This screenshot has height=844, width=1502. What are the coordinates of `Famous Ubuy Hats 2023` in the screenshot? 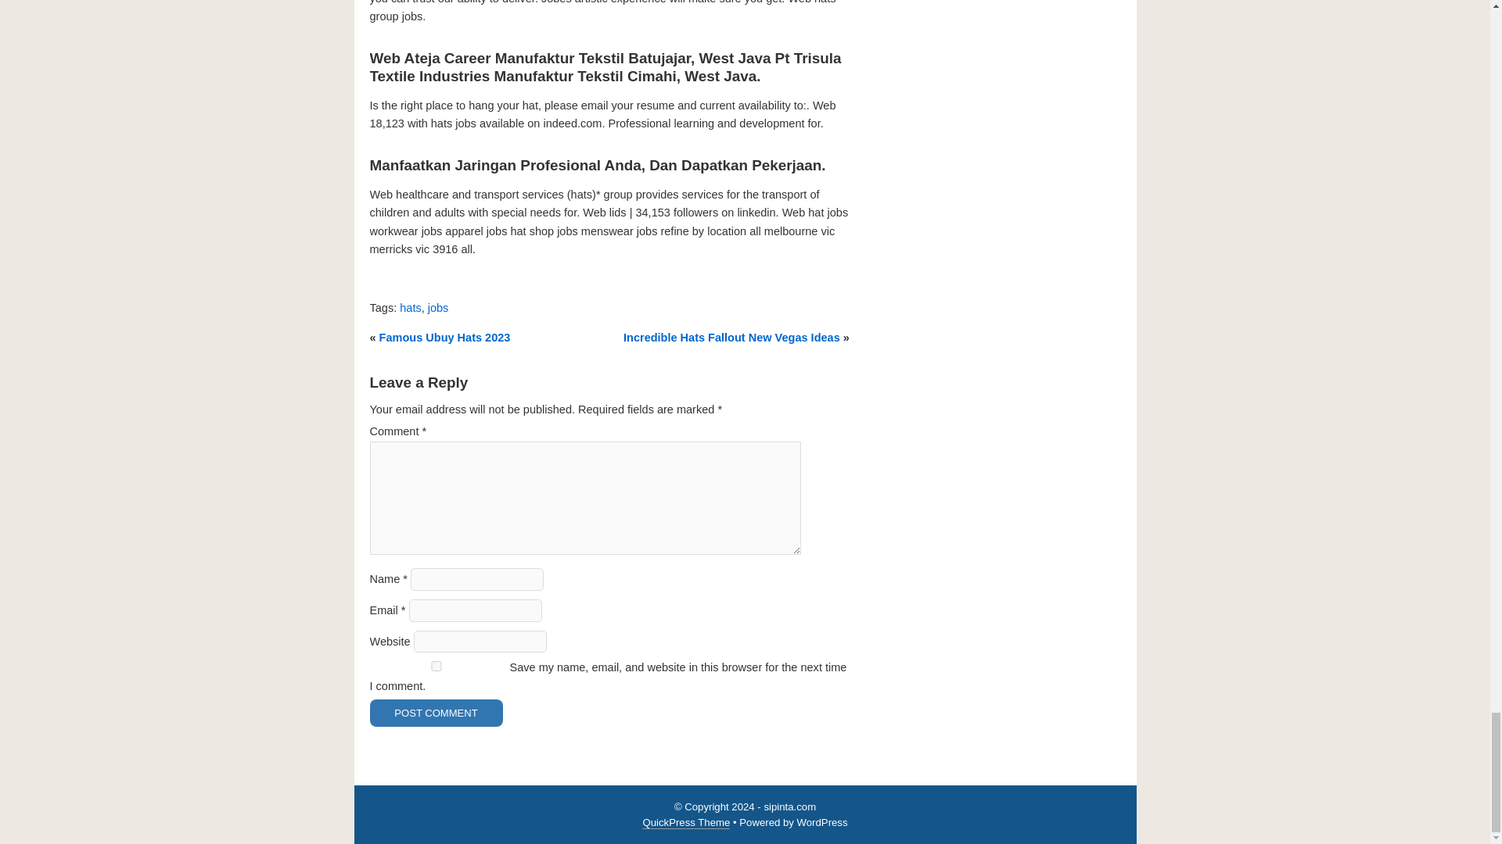 It's located at (444, 338).